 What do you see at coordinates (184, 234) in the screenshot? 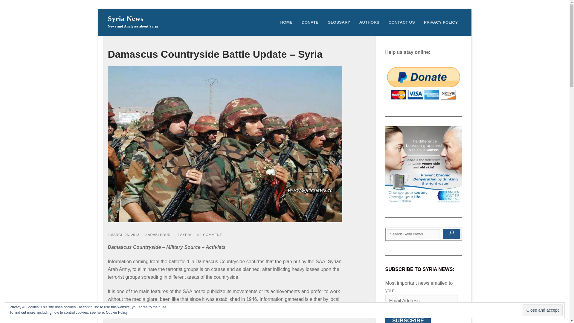
I see `SYRIA` at bounding box center [184, 234].